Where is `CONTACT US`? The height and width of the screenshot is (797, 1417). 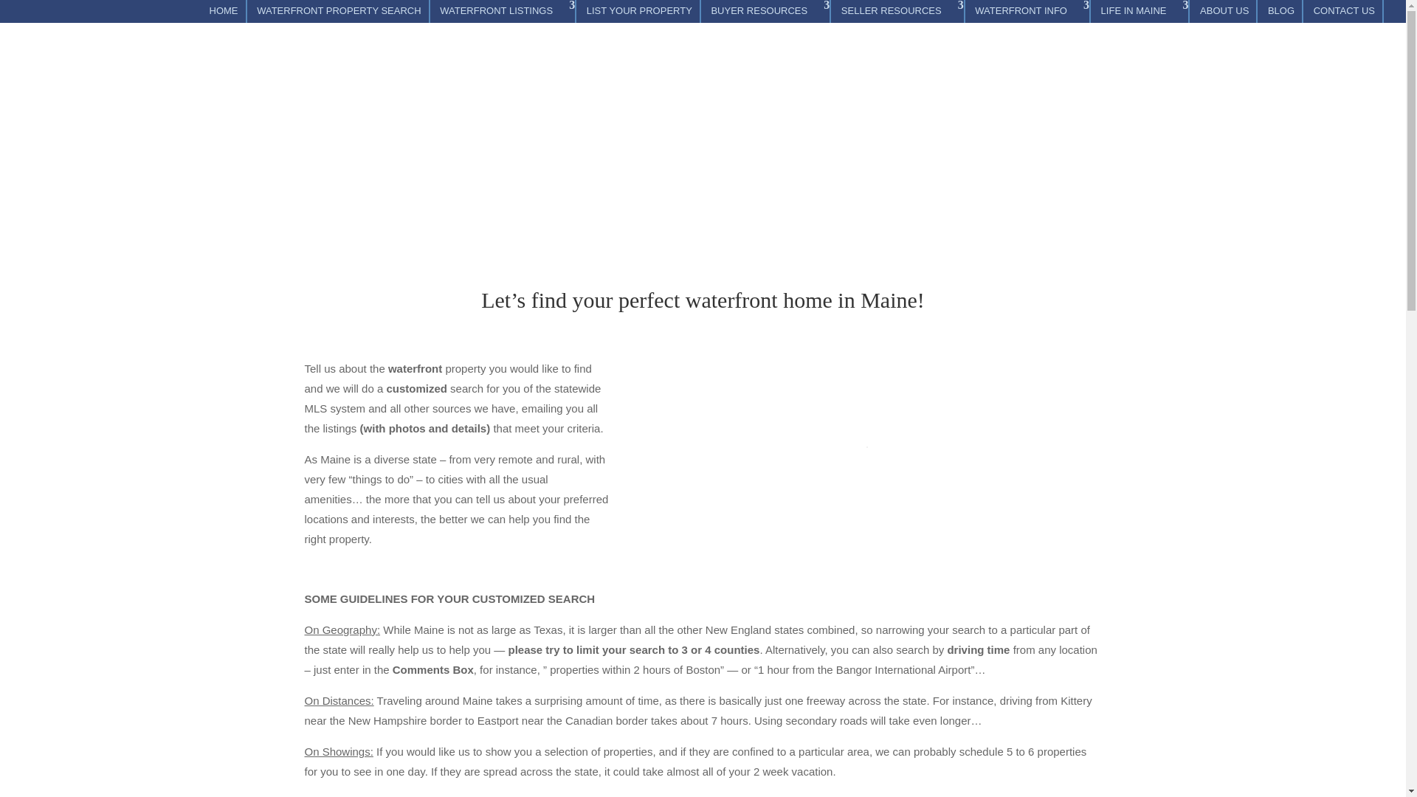 CONTACT US is located at coordinates (1343, 14).